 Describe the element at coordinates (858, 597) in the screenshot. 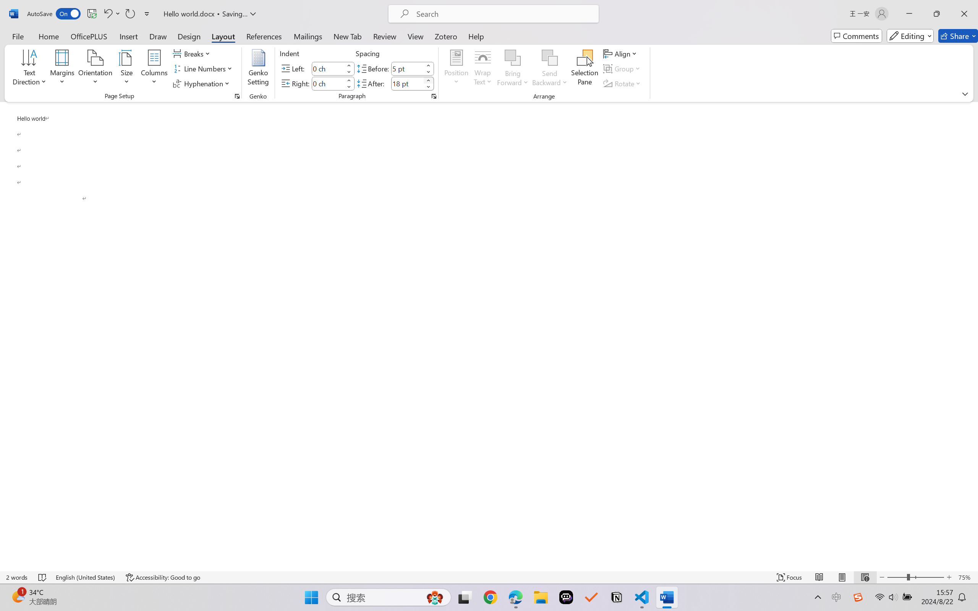

I see `Class: Image` at that location.